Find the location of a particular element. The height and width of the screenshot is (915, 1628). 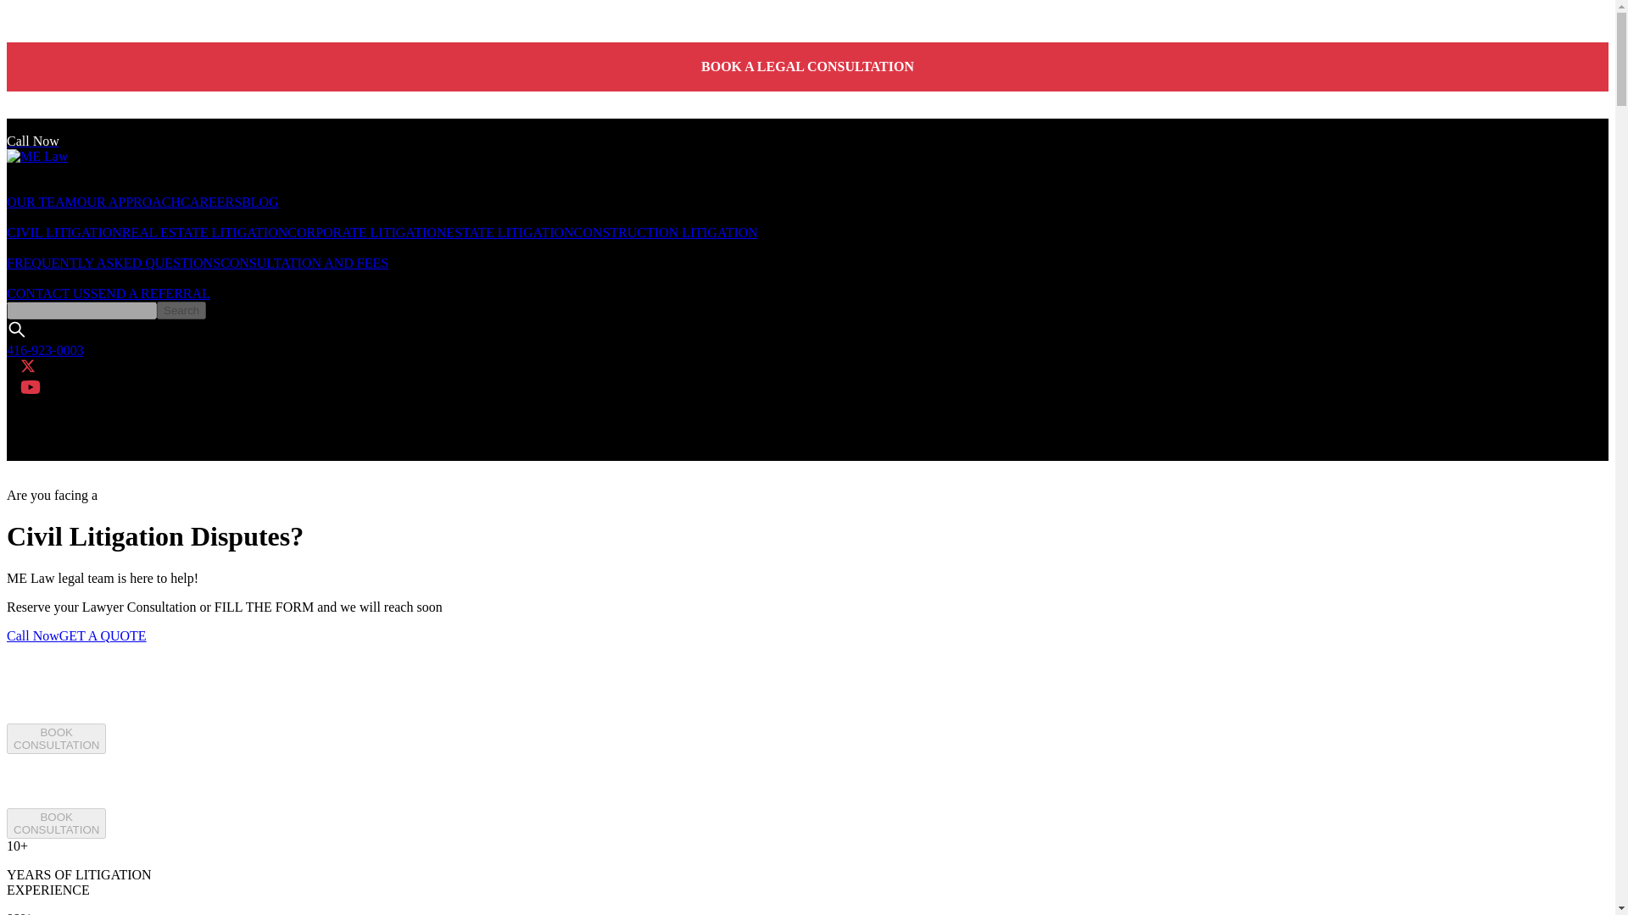

FREQUENTLY ASKED QUESTIONS is located at coordinates (366, 232).